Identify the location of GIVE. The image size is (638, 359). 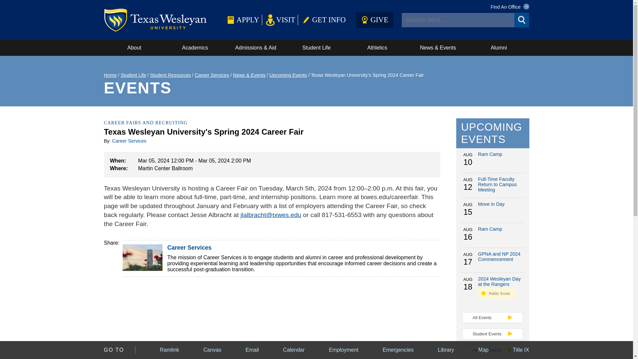
(375, 20).